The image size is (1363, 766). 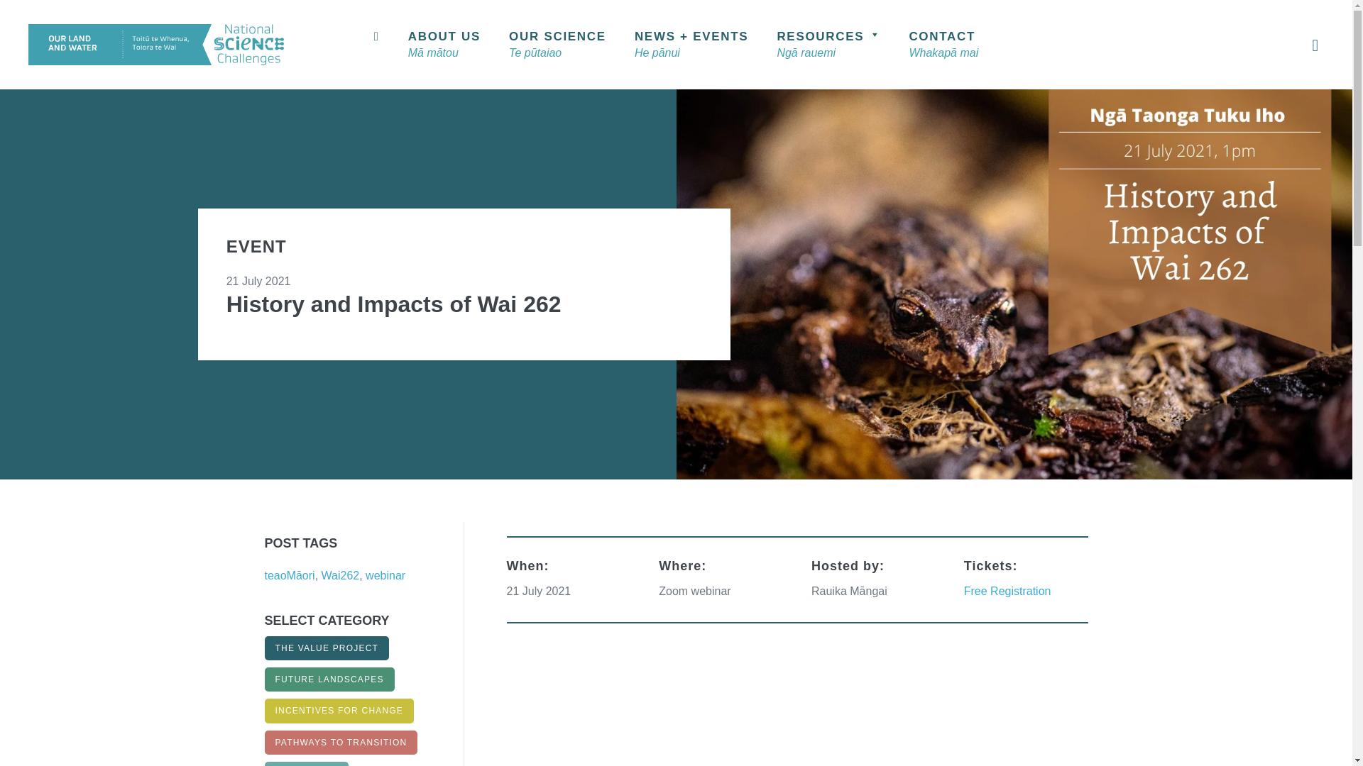 What do you see at coordinates (156, 44) in the screenshot?
I see `Our Land And Water Logo` at bounding box center [156, 44].